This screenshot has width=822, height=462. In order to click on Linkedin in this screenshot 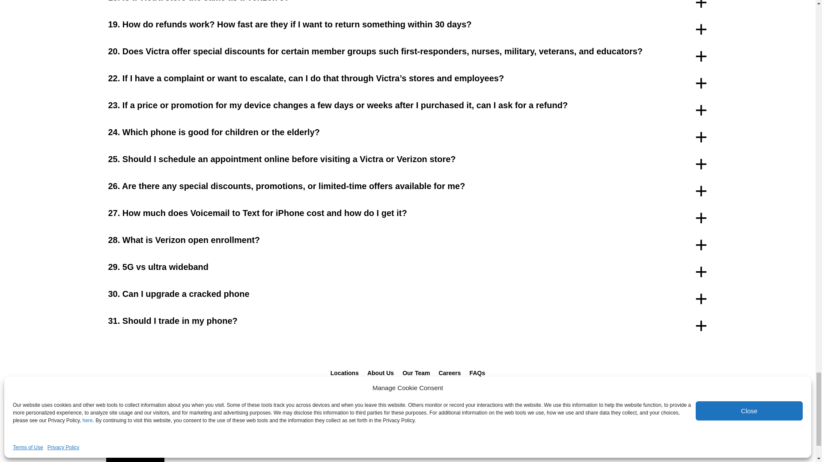, I will do `click(424, 434)`.